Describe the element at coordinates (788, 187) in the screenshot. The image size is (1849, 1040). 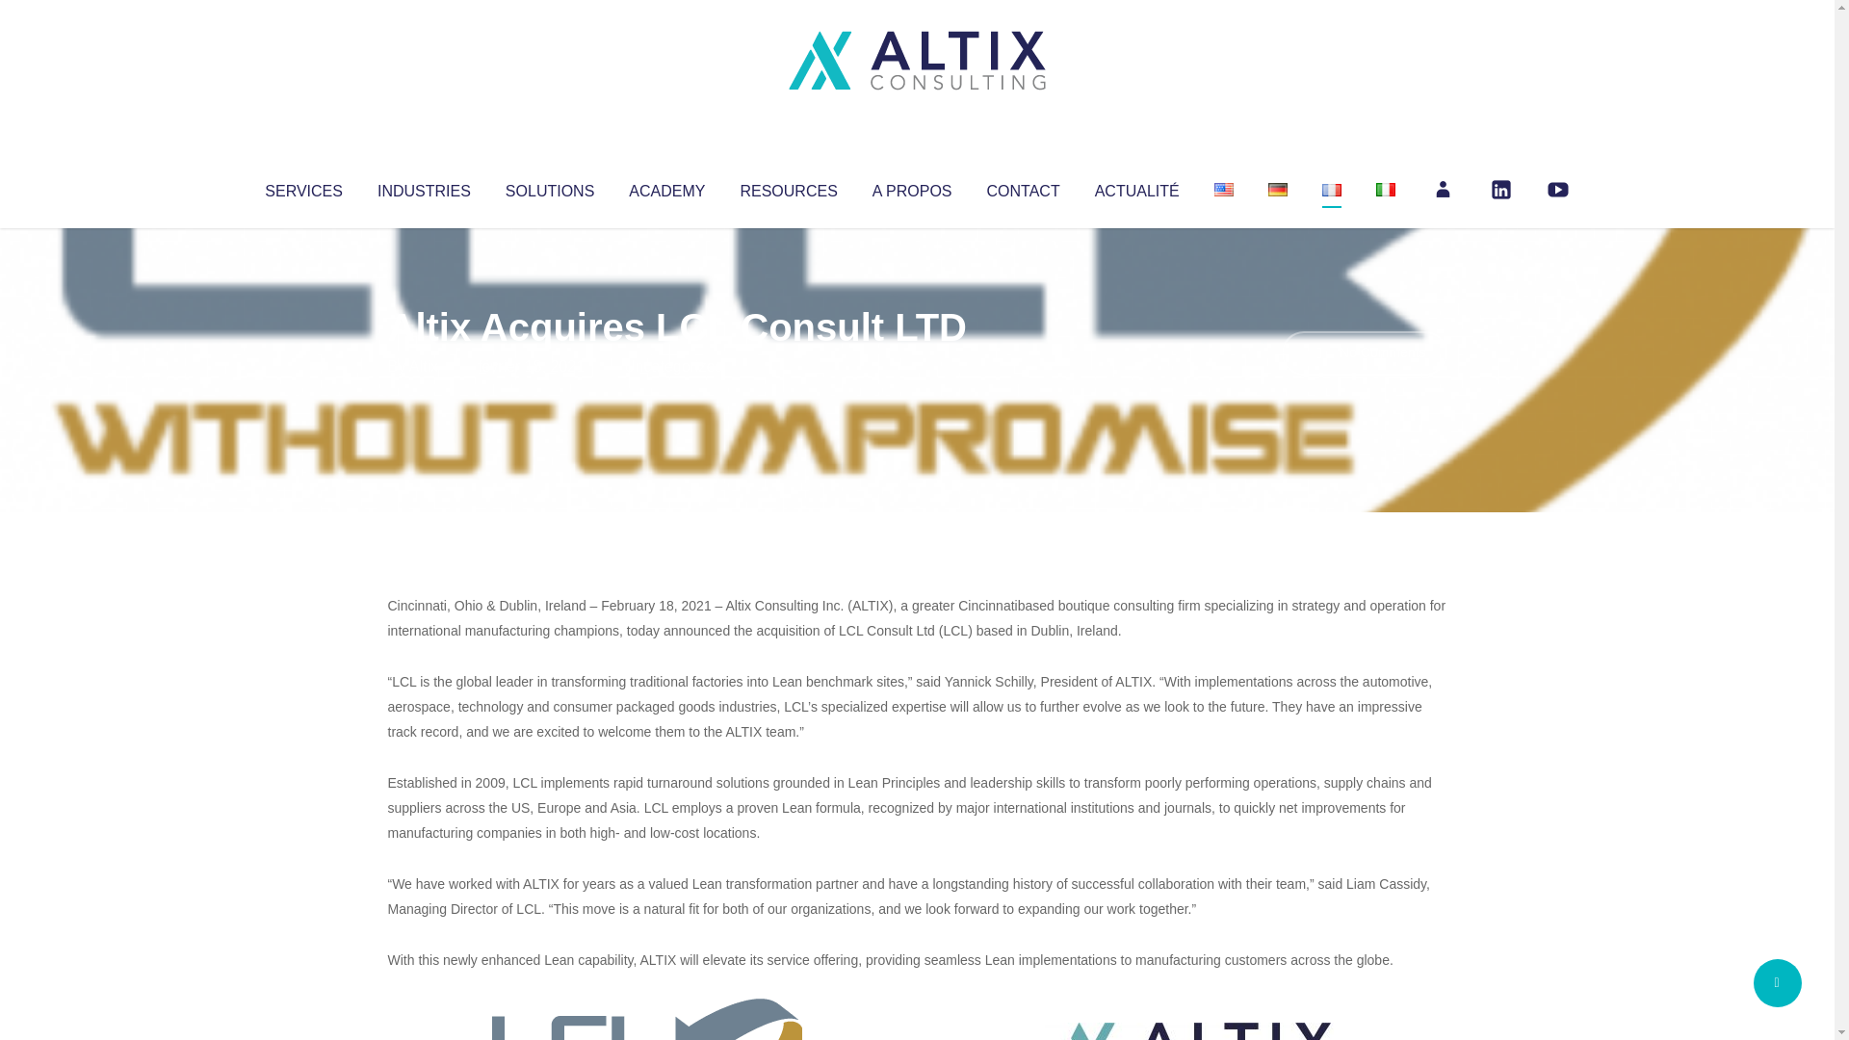
I see `RESOURCES` at that location.